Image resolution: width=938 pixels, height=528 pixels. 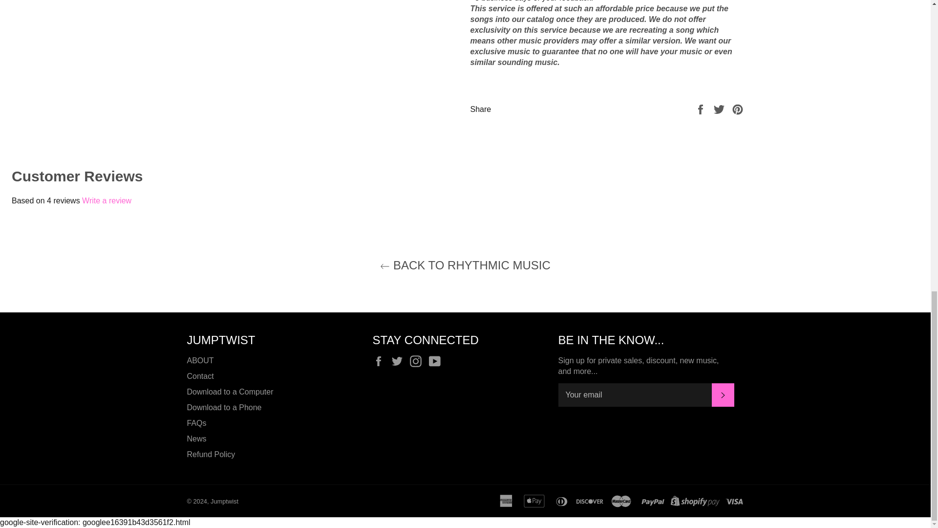 What do you see at coordinates (381, 361) in the screenshot?
I see `Jumptwist  on Facebook` at bounding box center [381, 361].